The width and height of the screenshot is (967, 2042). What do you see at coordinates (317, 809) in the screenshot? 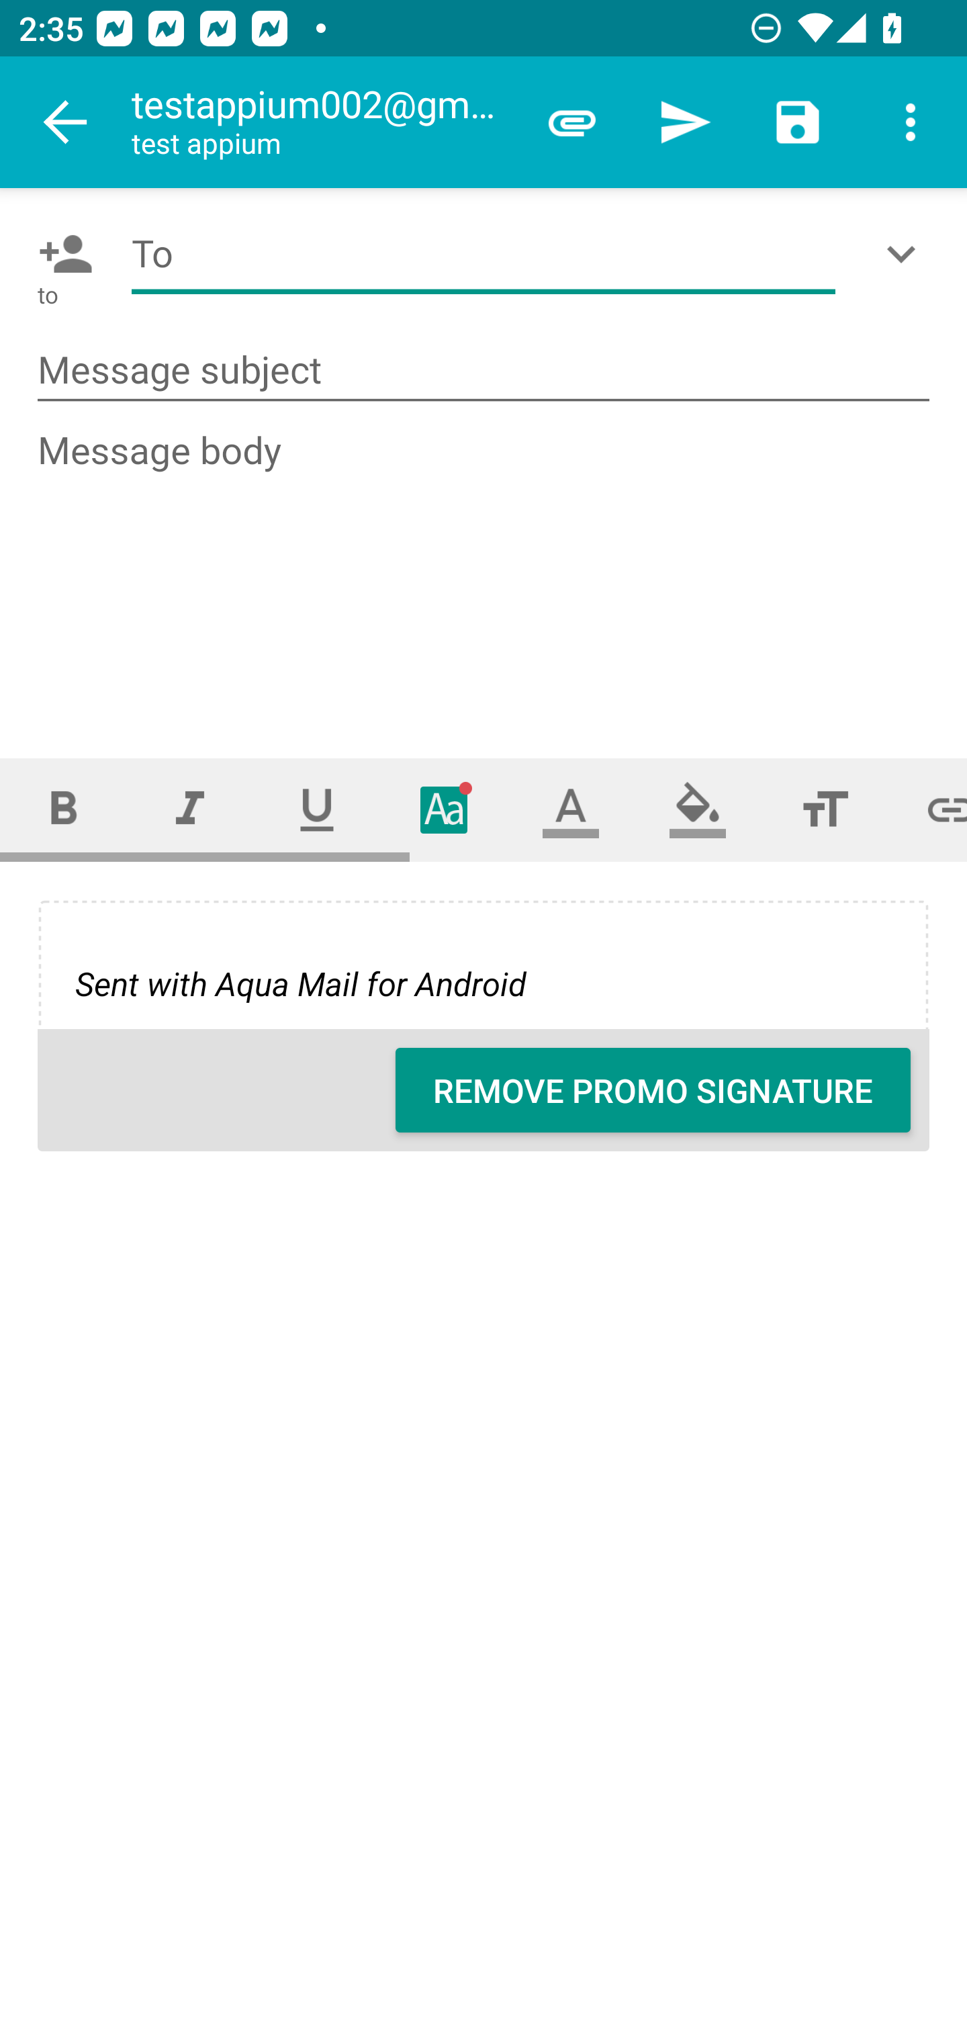
I see `Underline` at bounding box center [317, 809].